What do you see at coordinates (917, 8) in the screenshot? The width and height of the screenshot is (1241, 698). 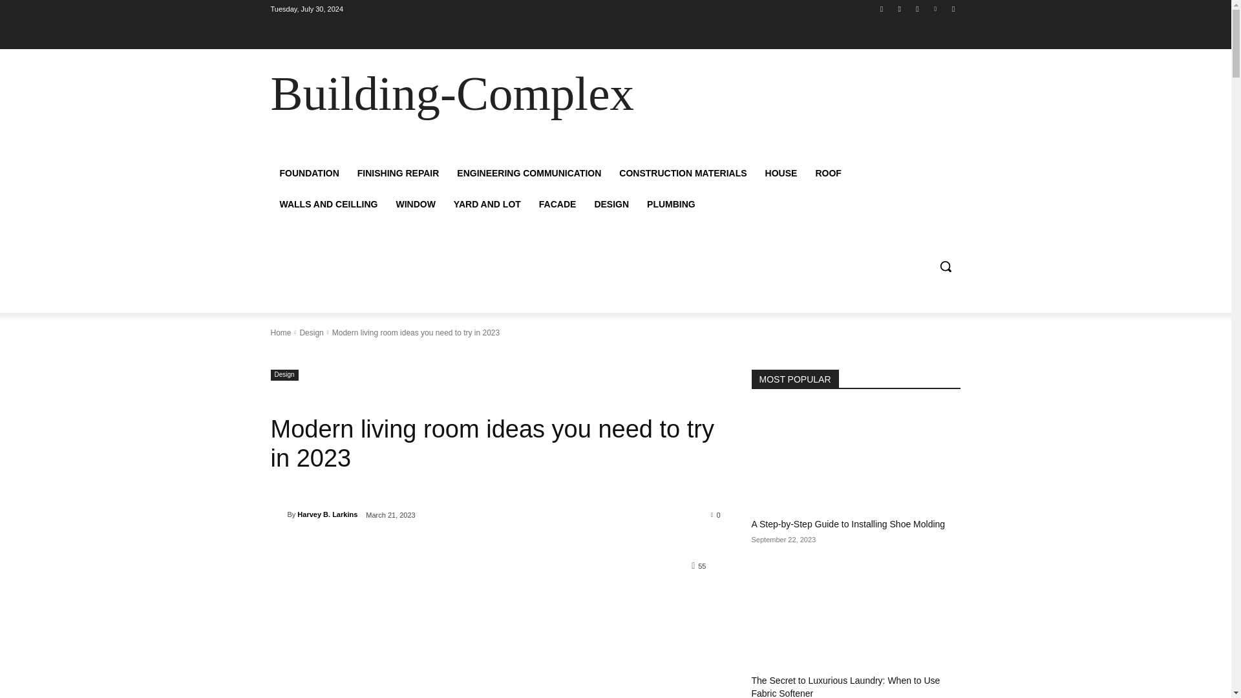 I see `Twitter` at bounding box center [917, 8].